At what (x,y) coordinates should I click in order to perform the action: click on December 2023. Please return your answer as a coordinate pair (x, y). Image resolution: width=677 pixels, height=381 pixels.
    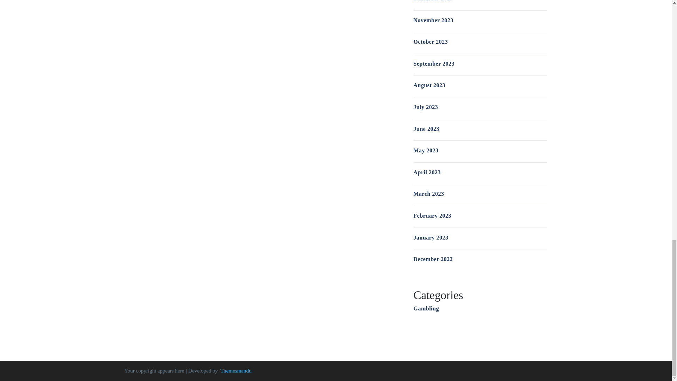
    Looking at the image, I should click on (433, 1).